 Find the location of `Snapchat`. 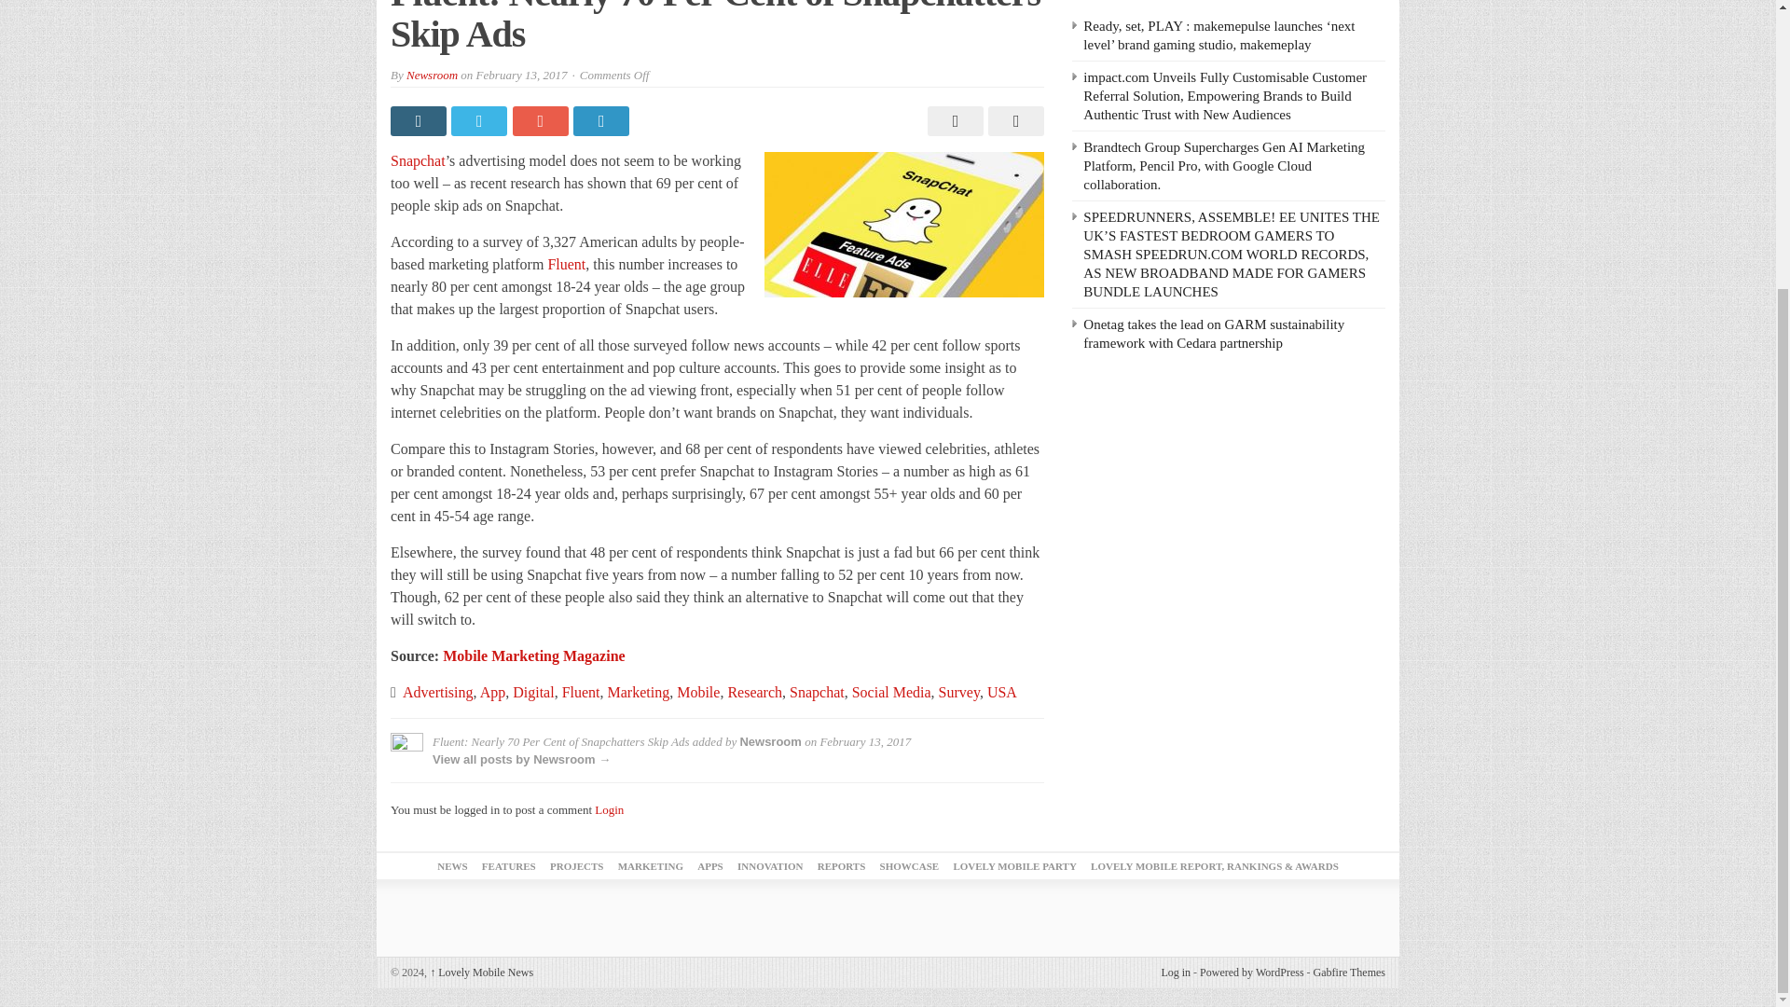

Snapchat is located at coordinates (418, 160).